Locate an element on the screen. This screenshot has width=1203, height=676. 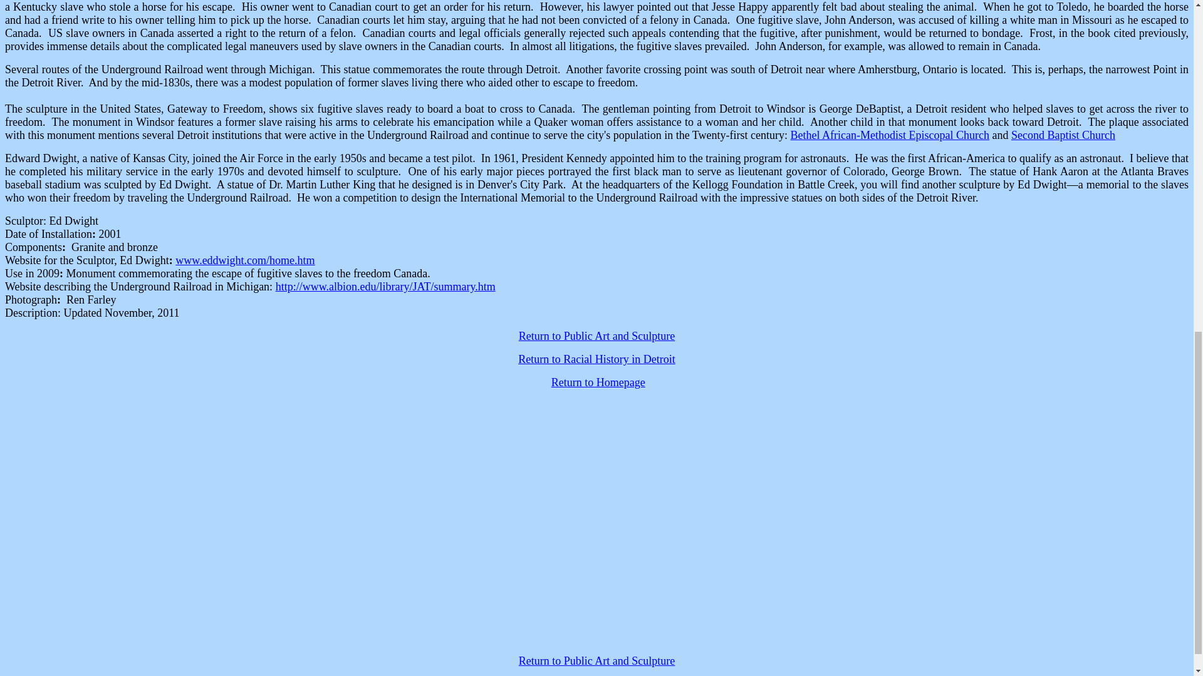
Second Baptist Church is located at coordinates (1063, 135).